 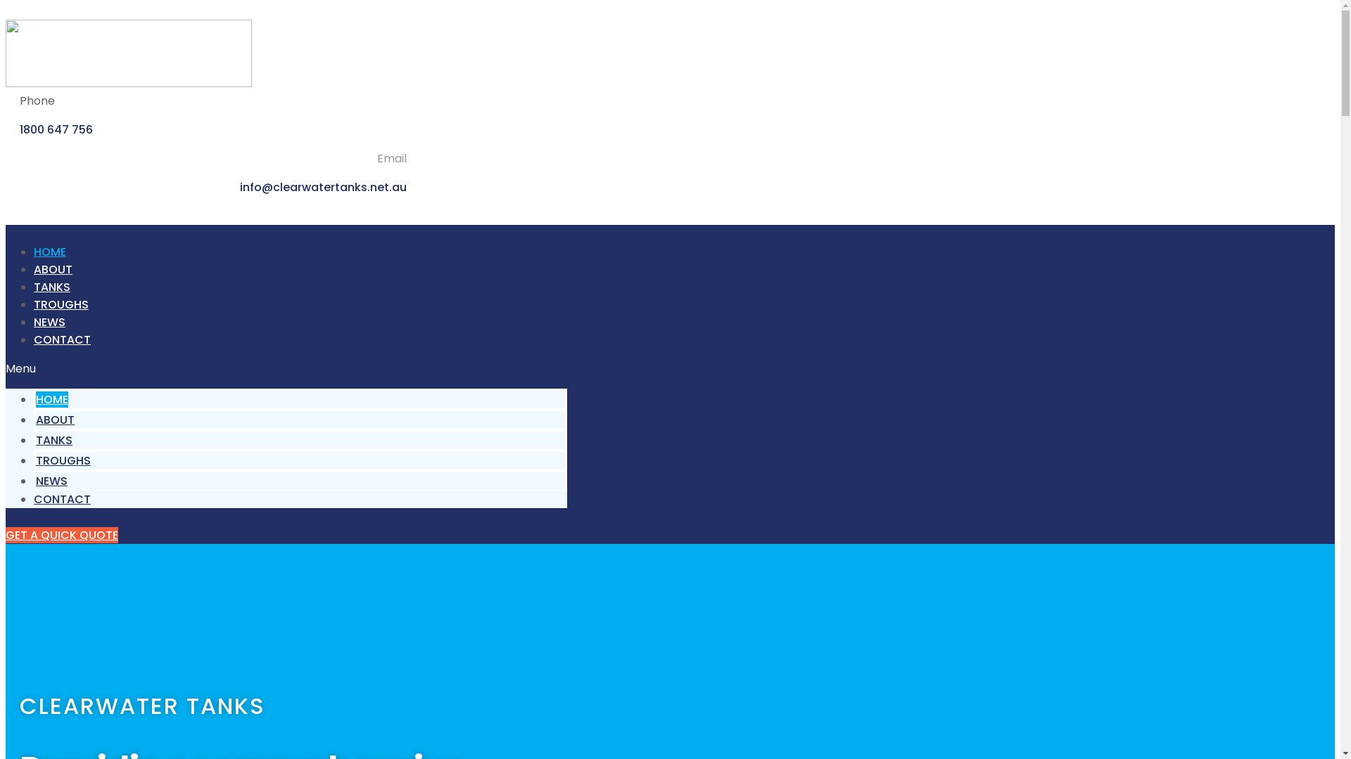 What do you see at coordinates (49, 322) in the screenshot?
I see `NEWS` at bounding box center [49, 322].